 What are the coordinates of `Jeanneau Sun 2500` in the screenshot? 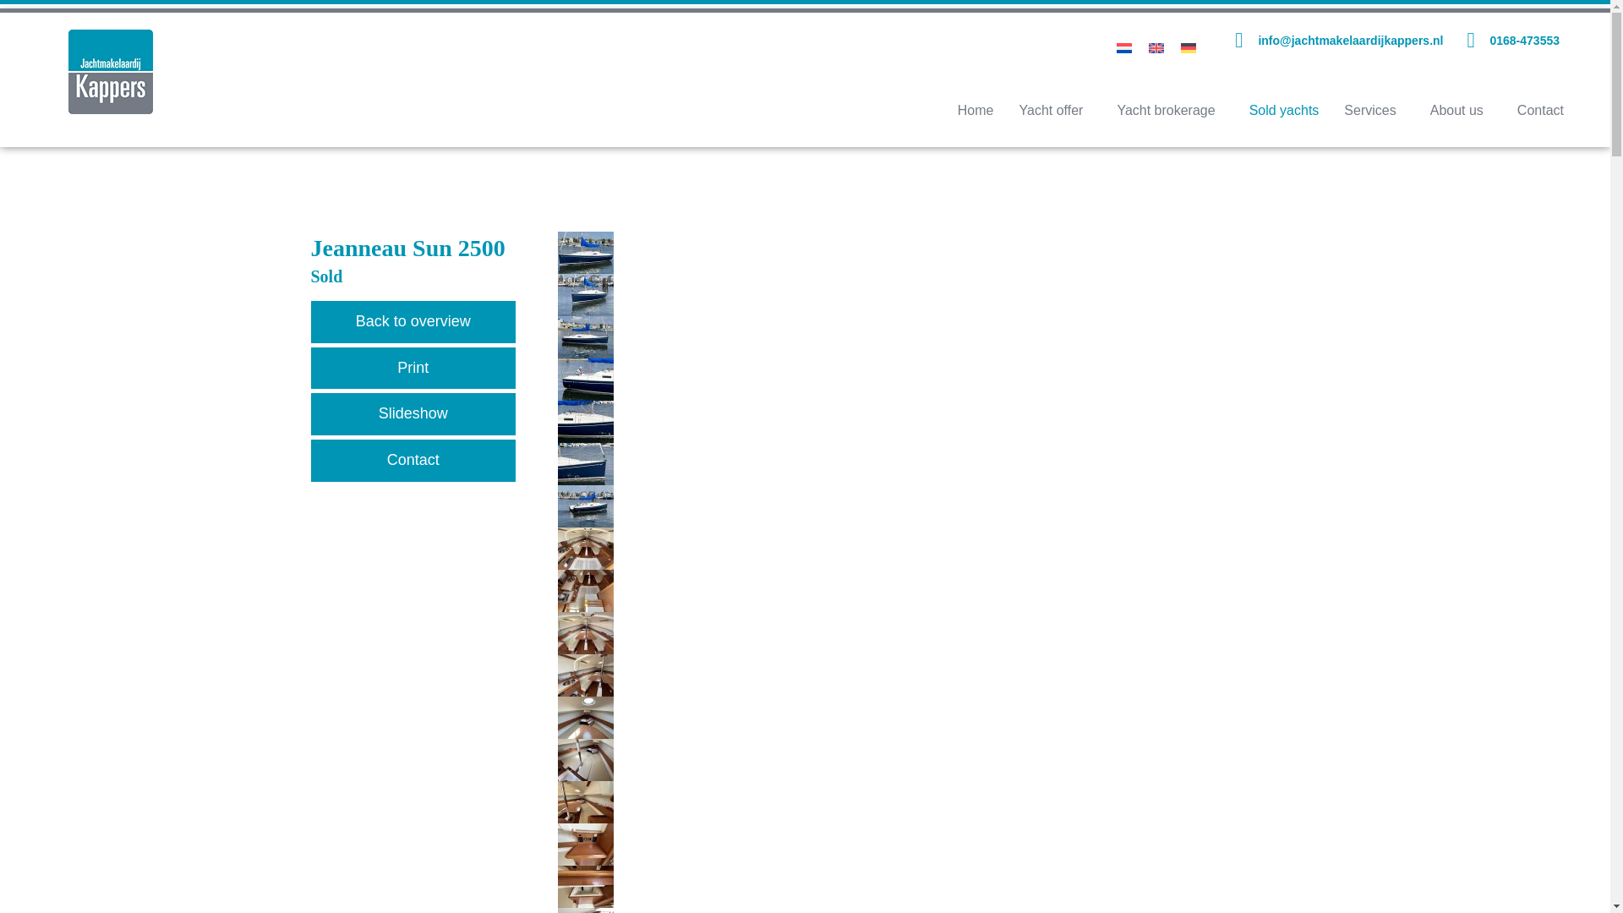 It's located at (928, 759).